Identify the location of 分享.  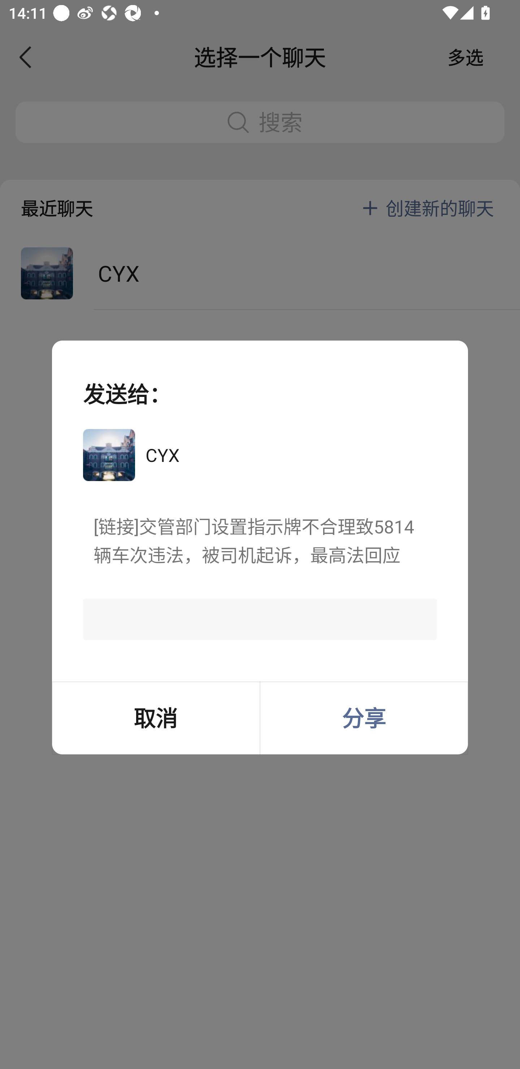
(364, 718).